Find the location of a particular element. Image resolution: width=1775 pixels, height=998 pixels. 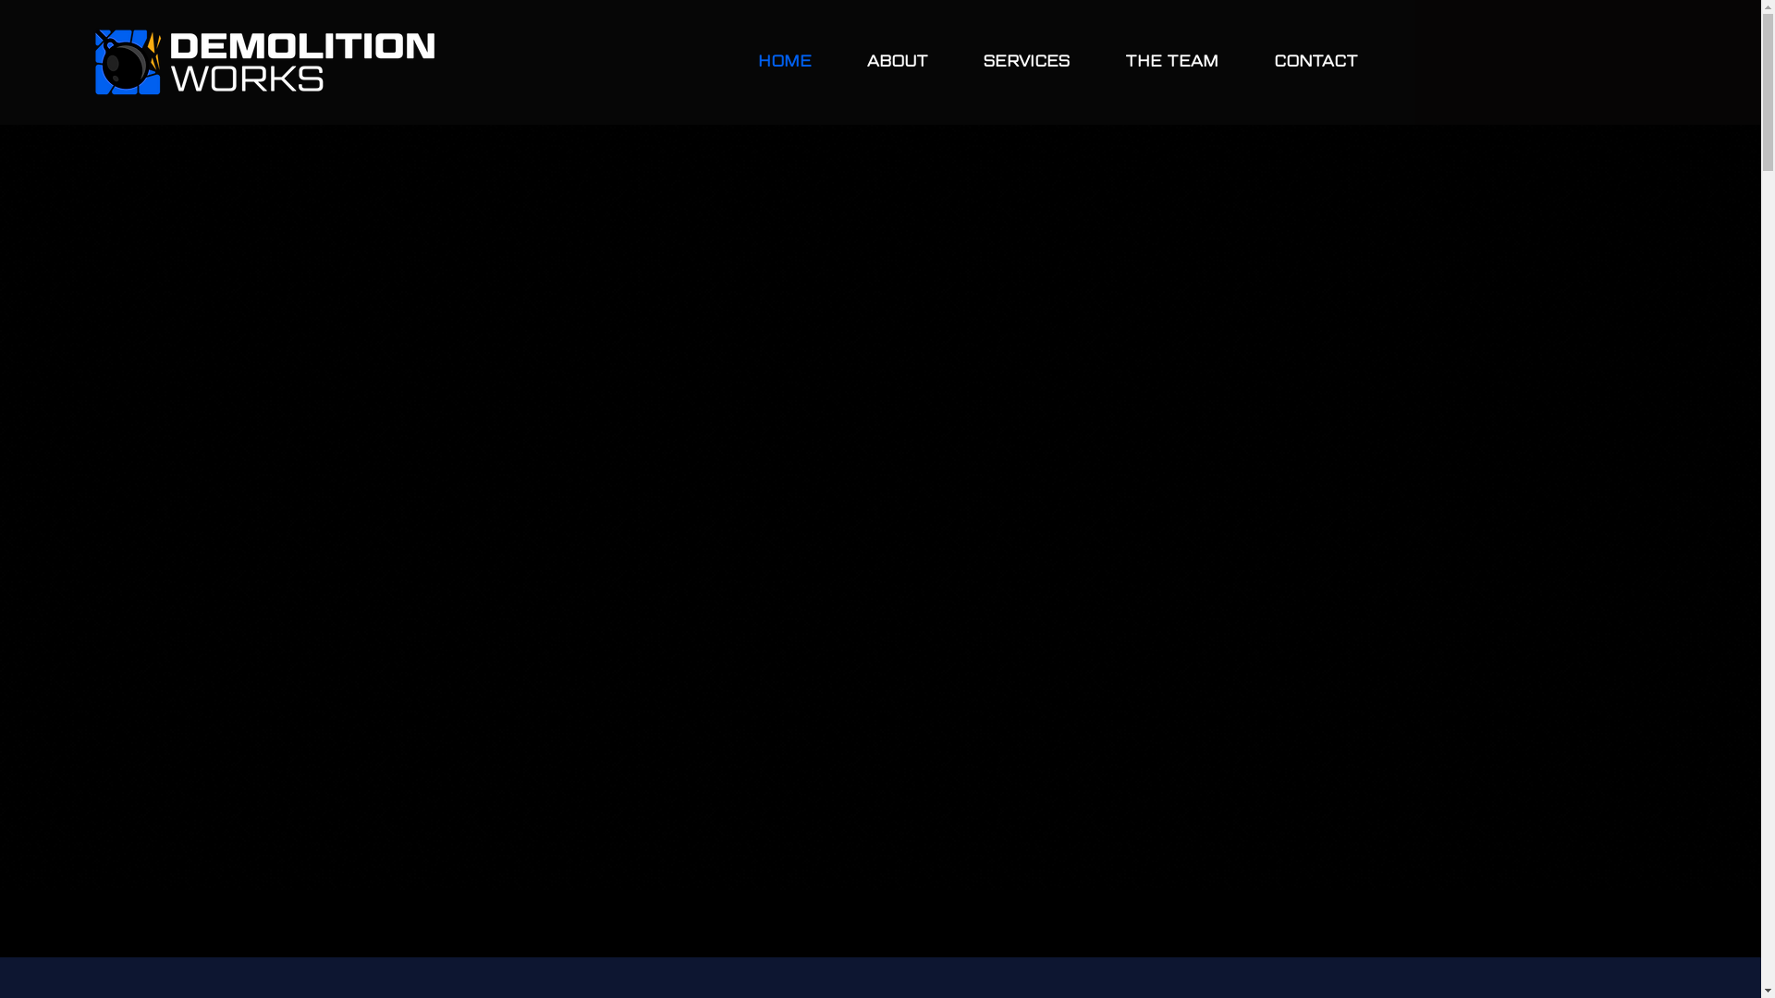

HOME is located at coordinates (785, 62).